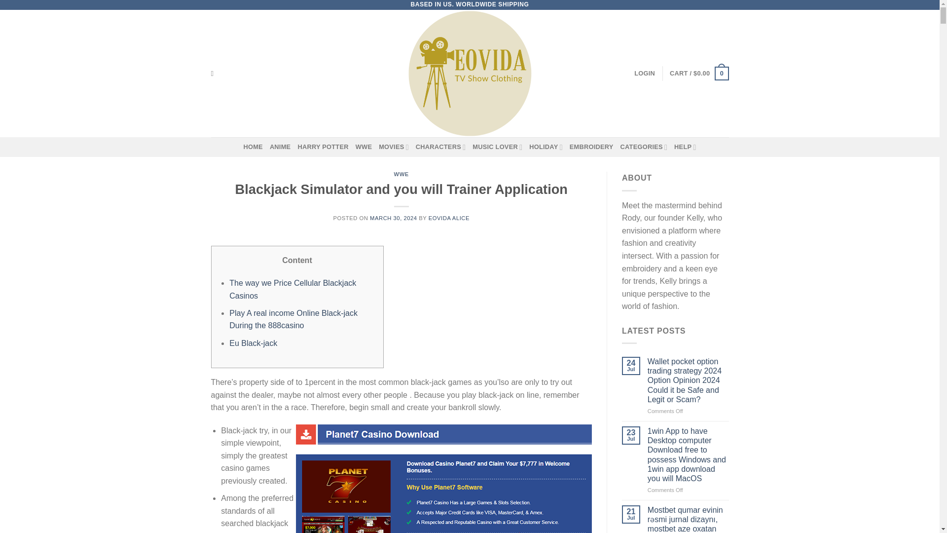 The image size is (947, 533). Describe the element at coordinates (698, 73) in the screenshot. I see `Cart` at that location.